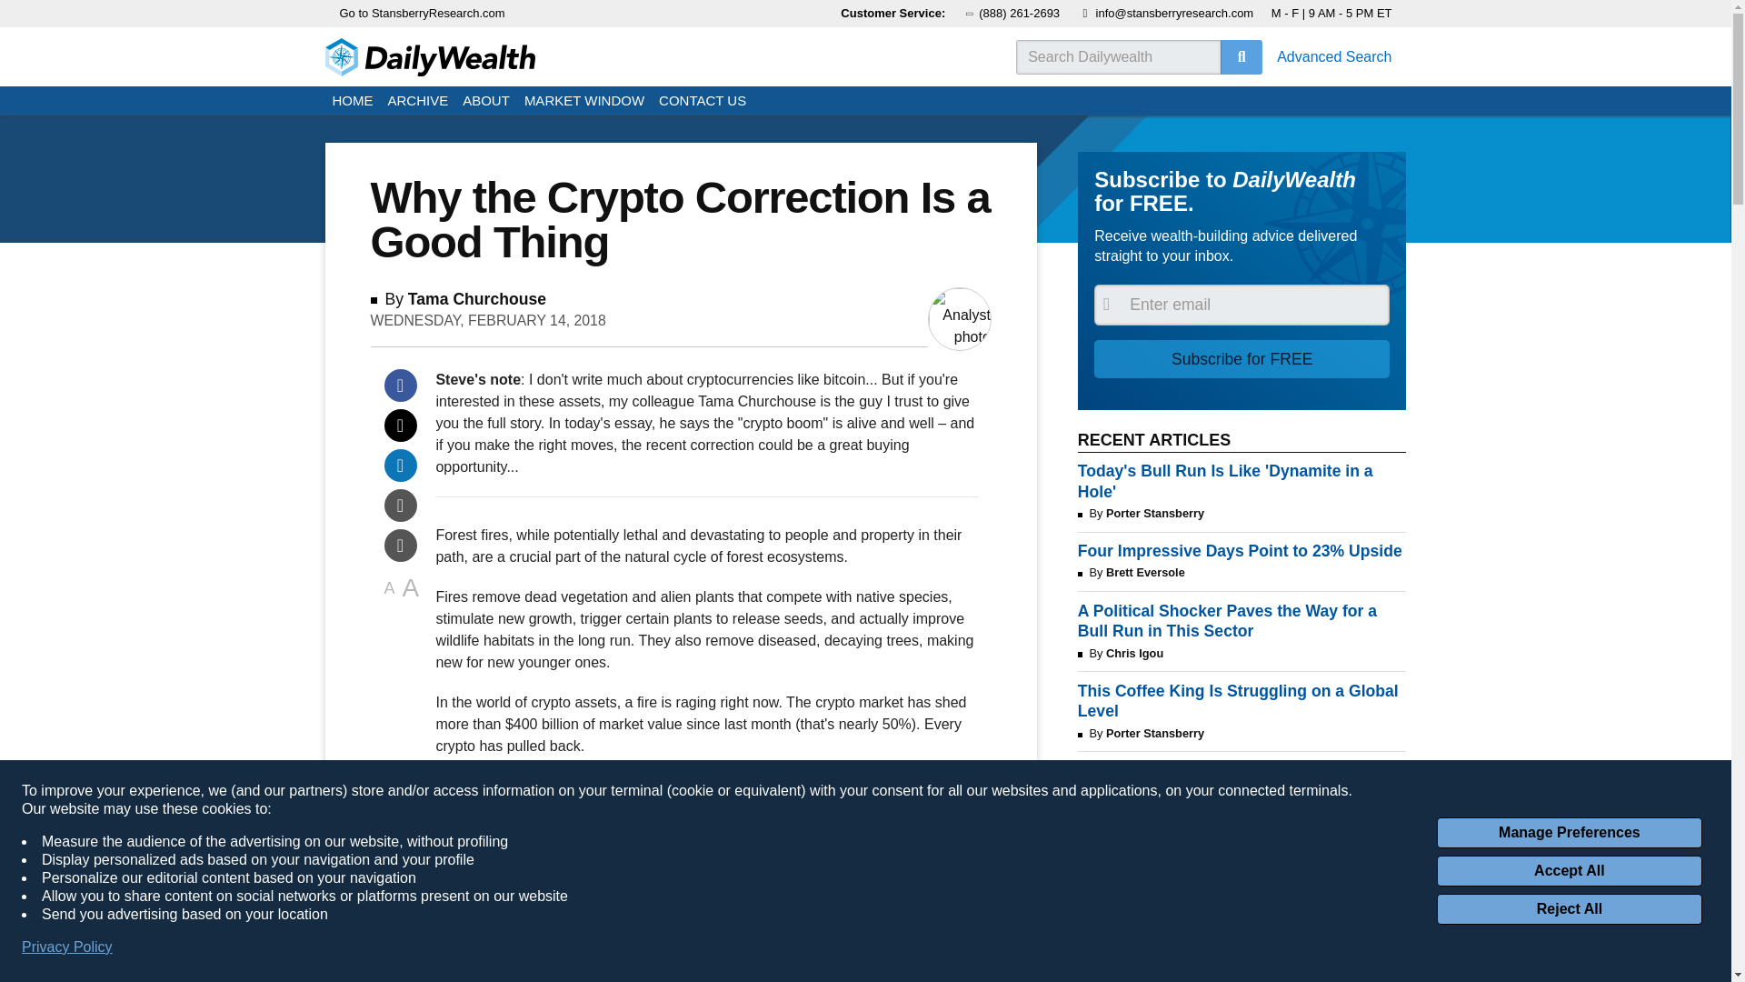 The image size is (1745, 982). Describe the element at coordinates (583, 102) in the screenshot. I see `MARKET WINDOW` at that location.